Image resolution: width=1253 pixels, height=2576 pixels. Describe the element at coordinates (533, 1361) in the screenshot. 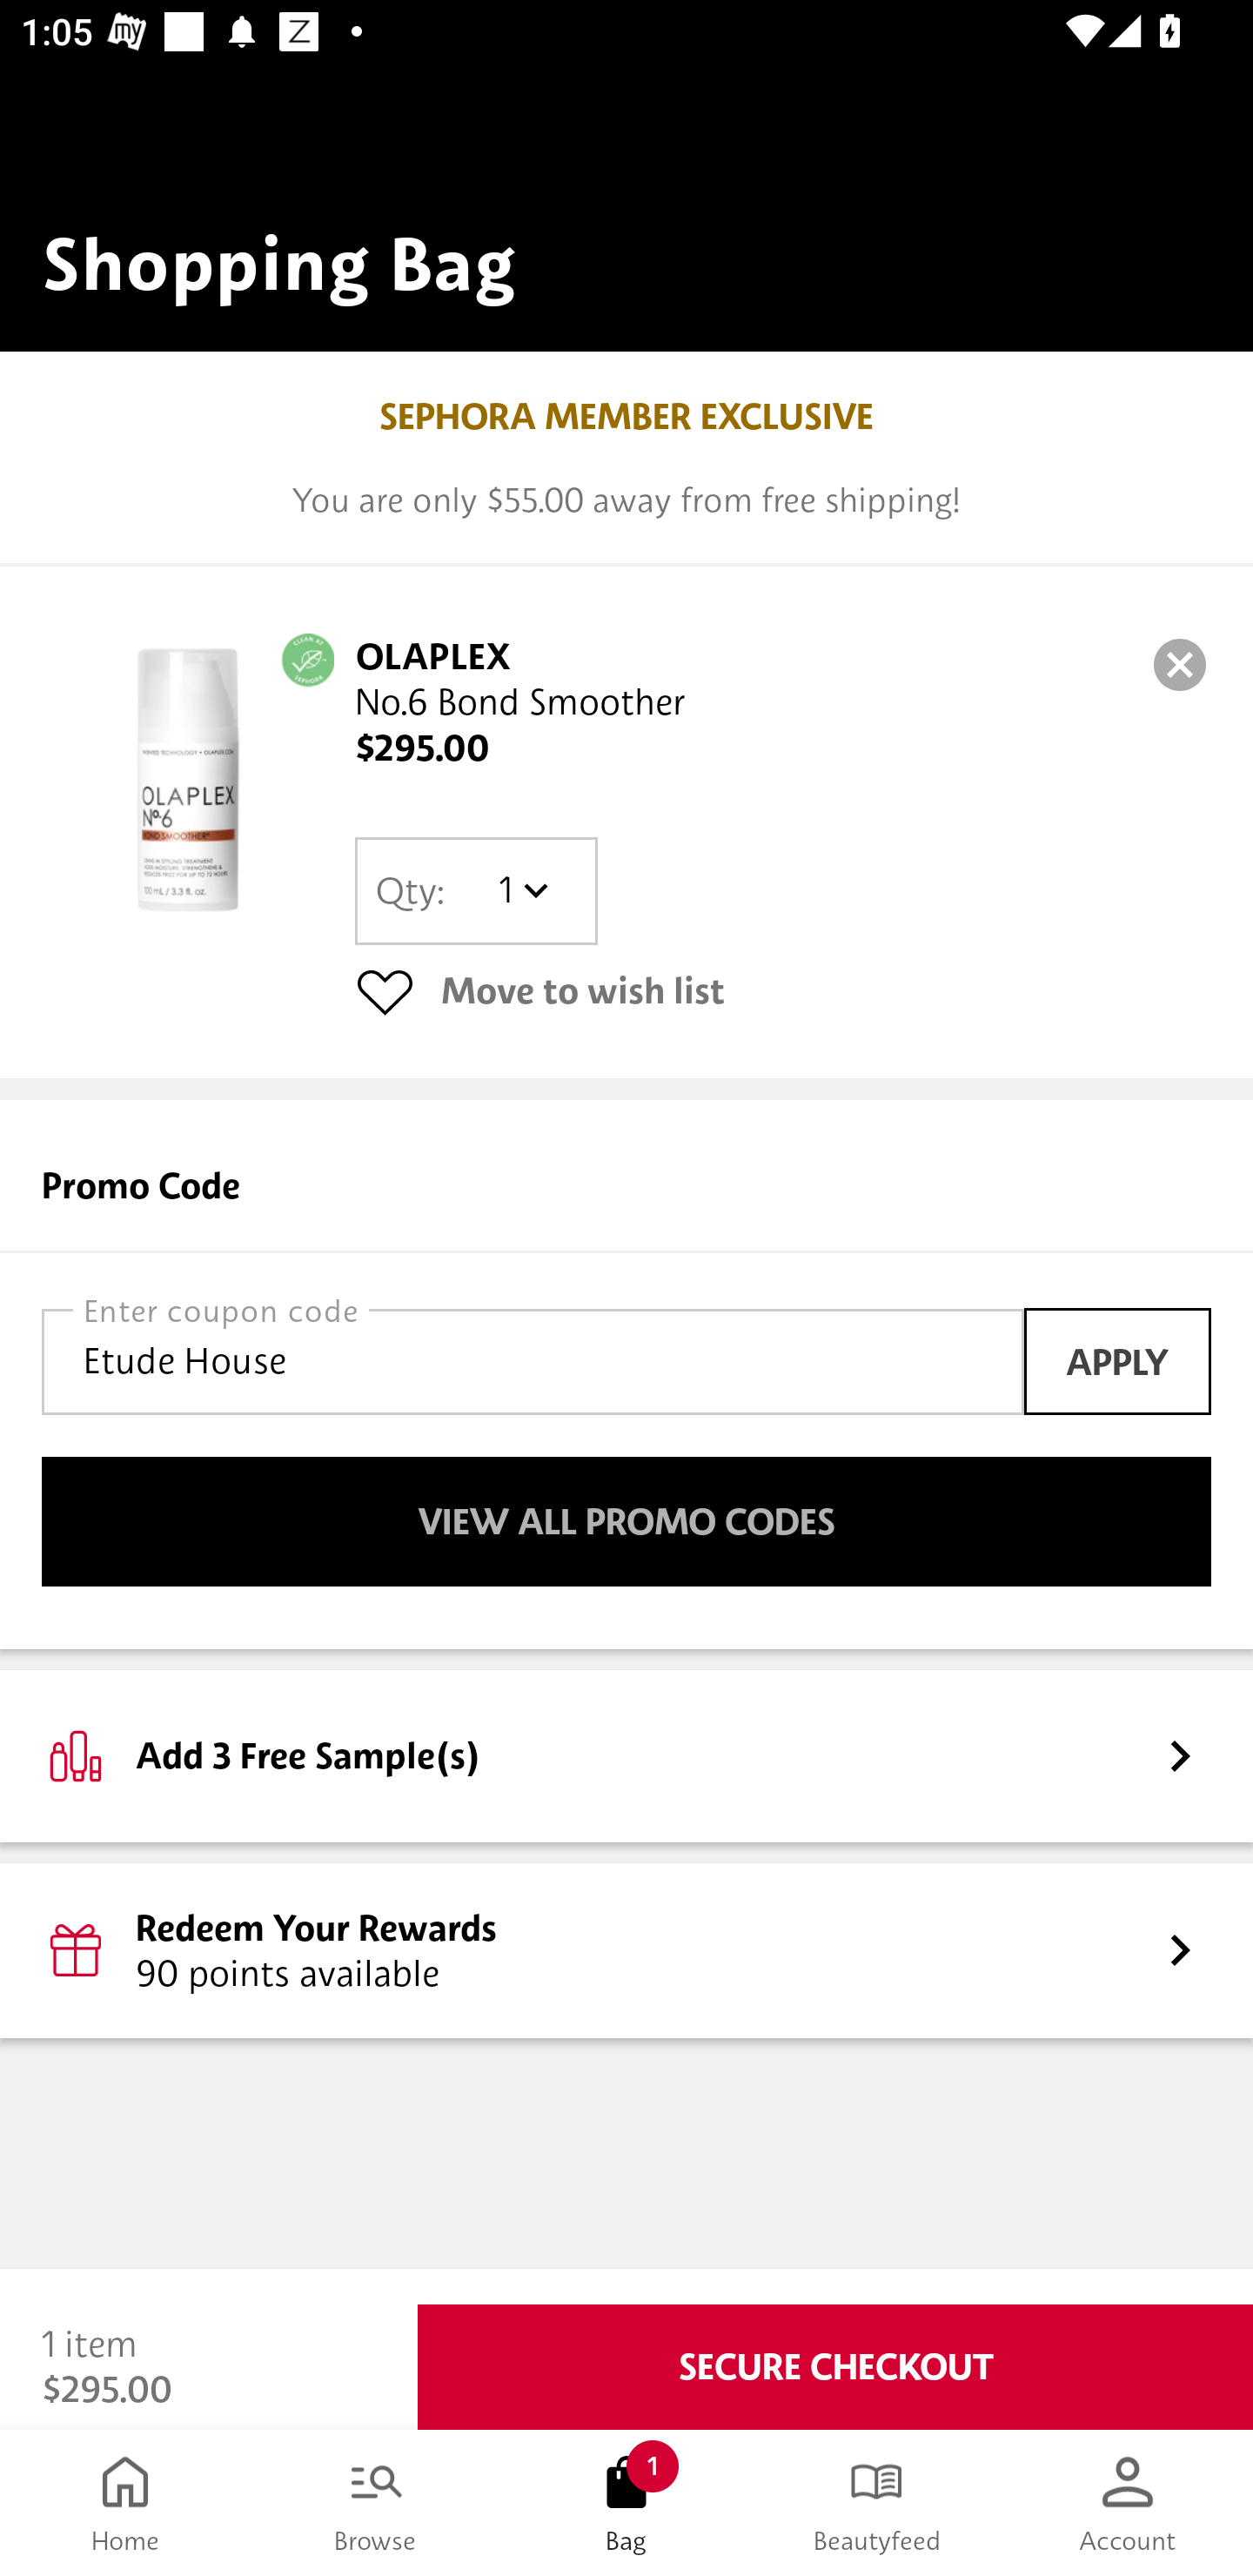

I see `Etude House` at that location.